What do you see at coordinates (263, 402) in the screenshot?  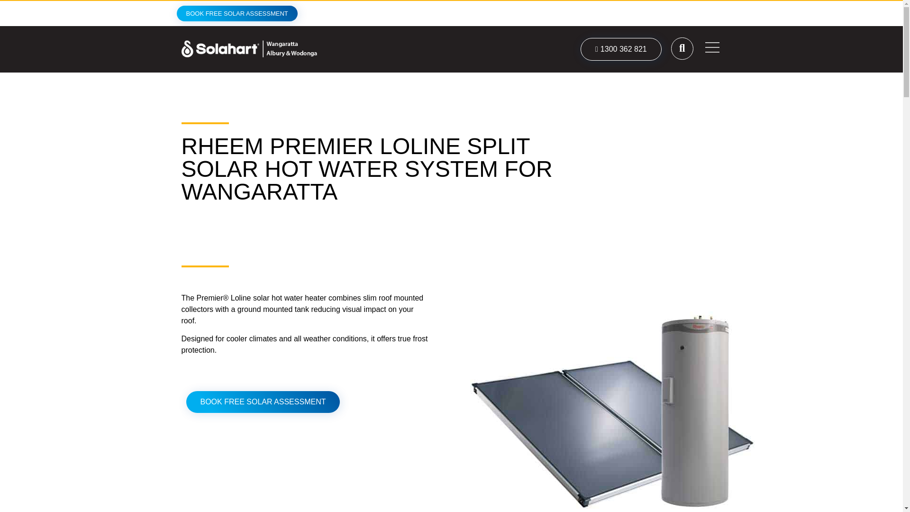 I see `BOOK FREE SOLAR ASSESSMENT` at bounding box center [263, 402].